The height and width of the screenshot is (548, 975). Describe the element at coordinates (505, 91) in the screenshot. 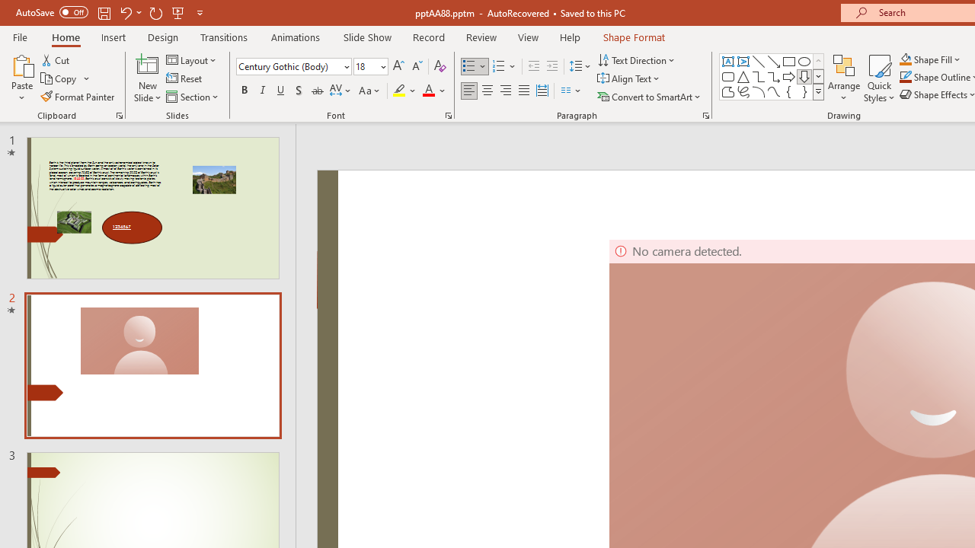

I see `Align Right` at that location.